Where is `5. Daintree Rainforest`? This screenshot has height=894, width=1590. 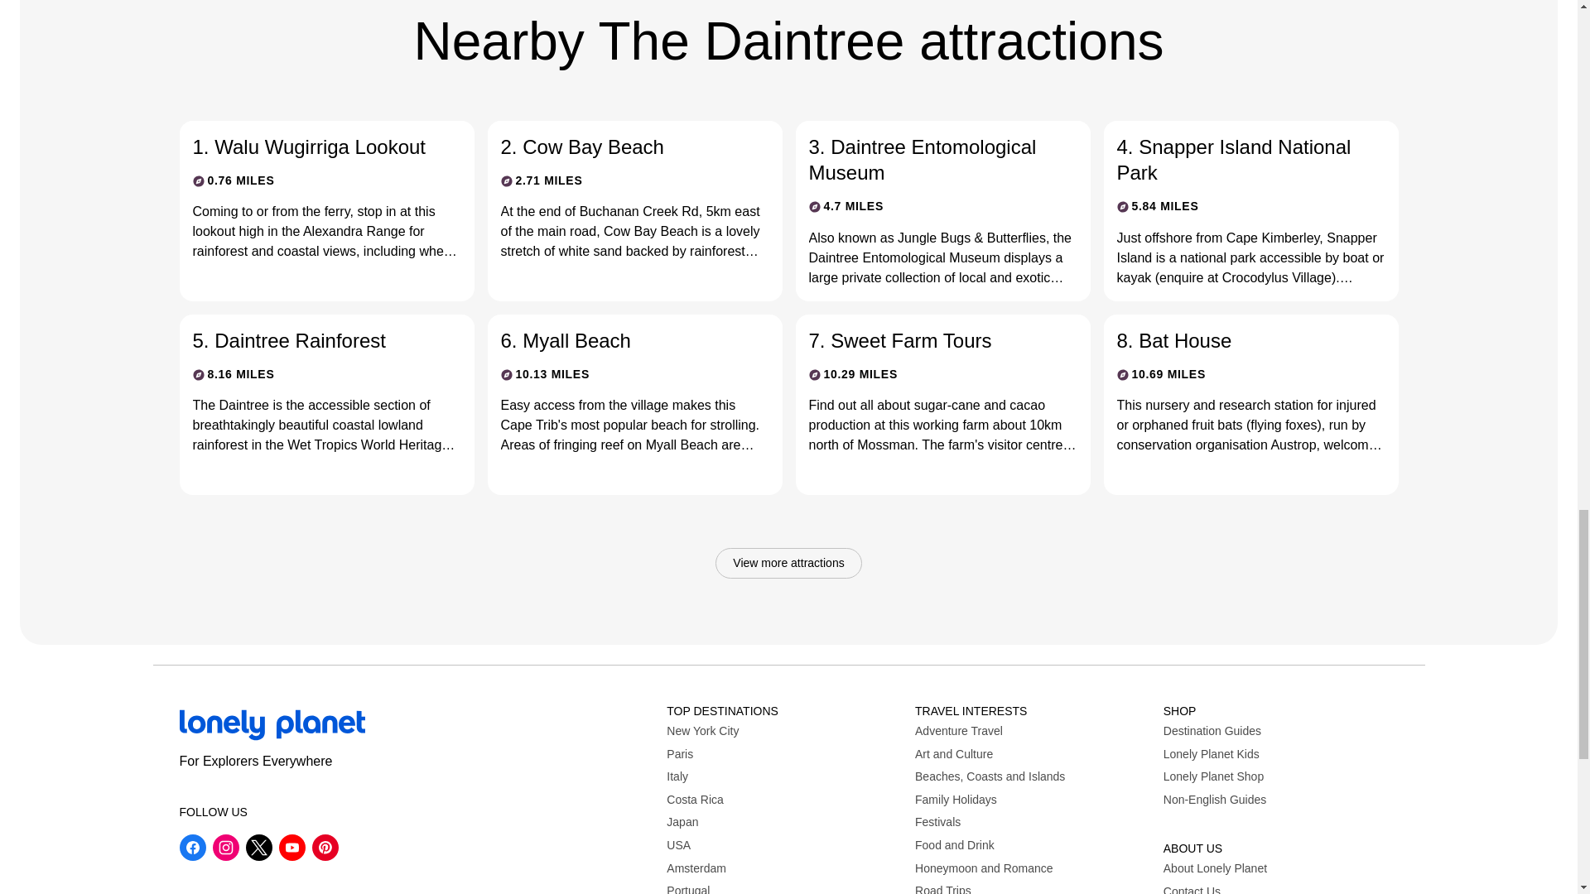
5. Daintree Rainforest is located at coordinates (313, 340).